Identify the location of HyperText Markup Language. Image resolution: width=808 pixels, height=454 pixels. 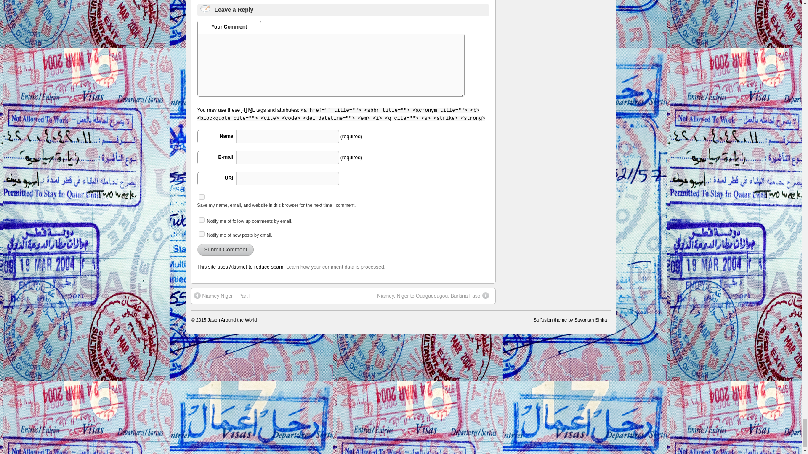
(247, 110).